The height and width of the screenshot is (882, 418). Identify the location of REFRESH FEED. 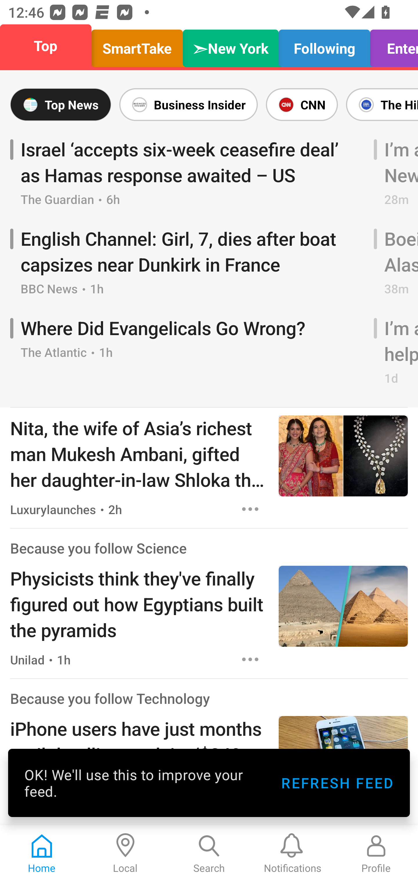
(337, 783).